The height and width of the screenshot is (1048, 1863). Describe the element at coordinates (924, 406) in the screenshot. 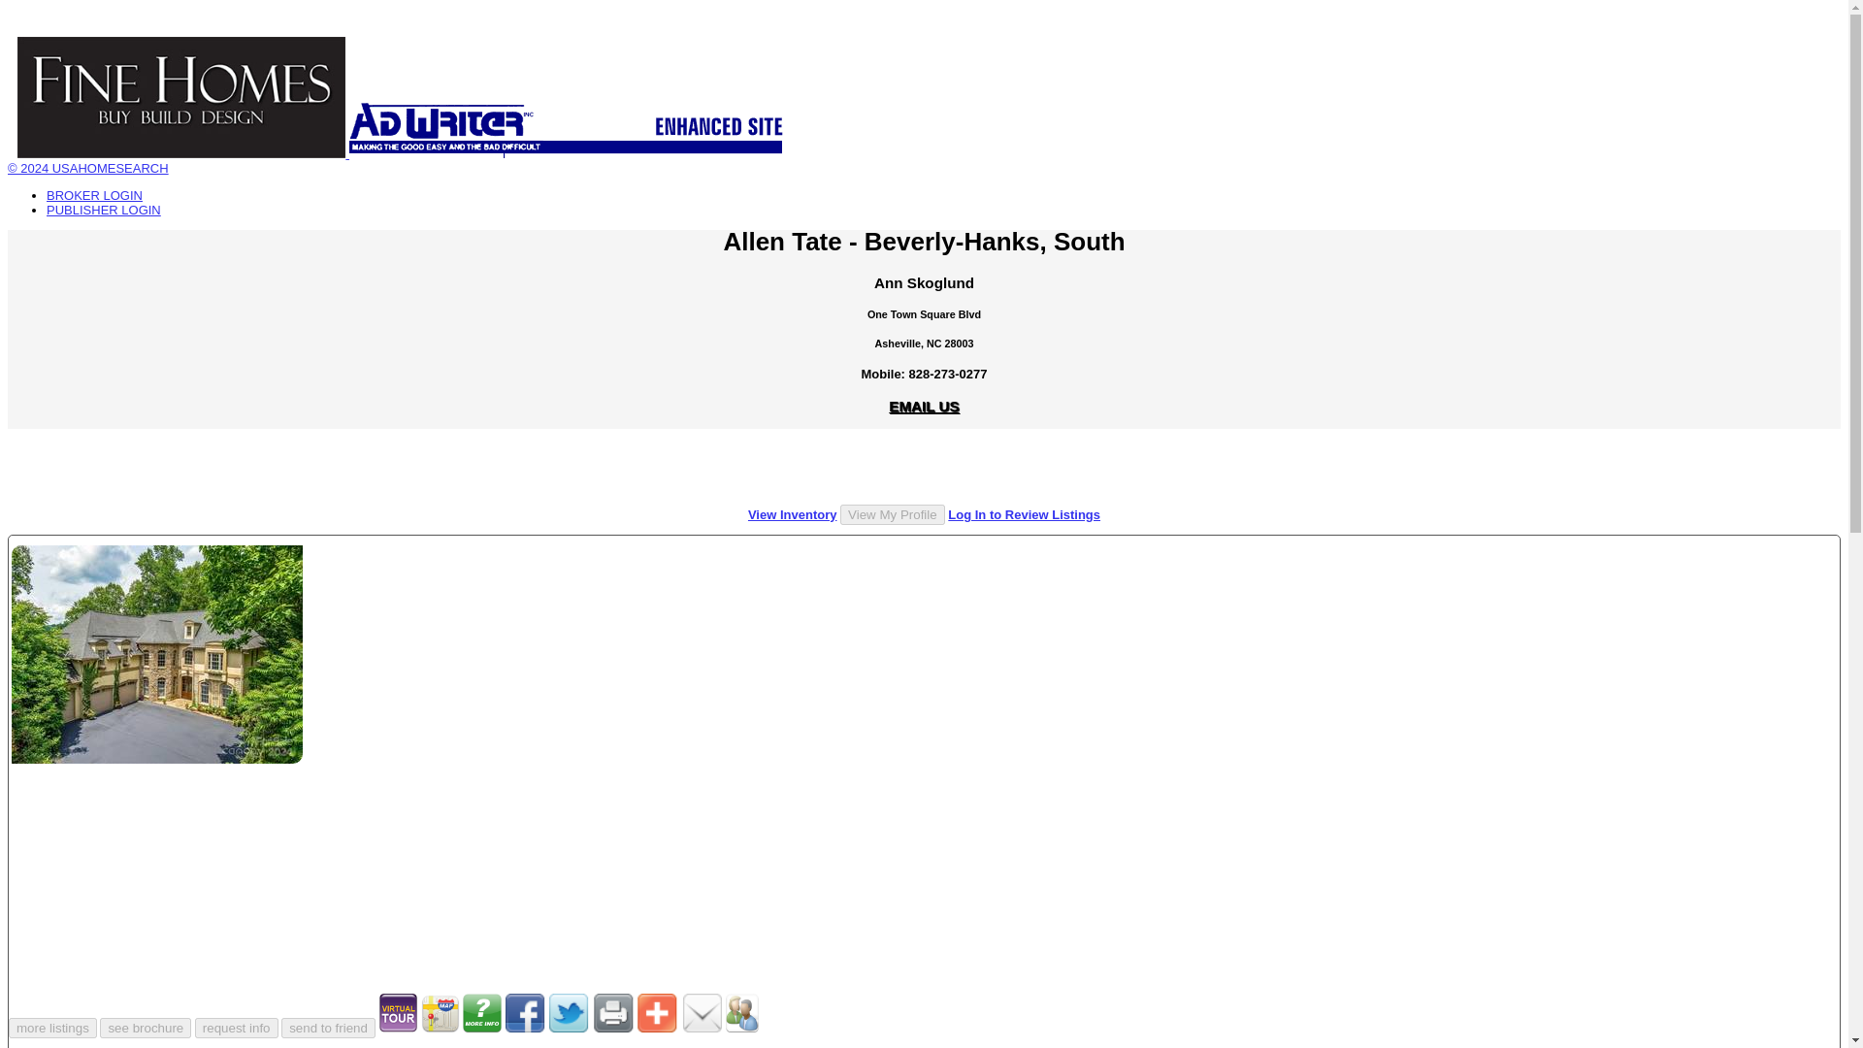

I see `EMAIL US` at that location.